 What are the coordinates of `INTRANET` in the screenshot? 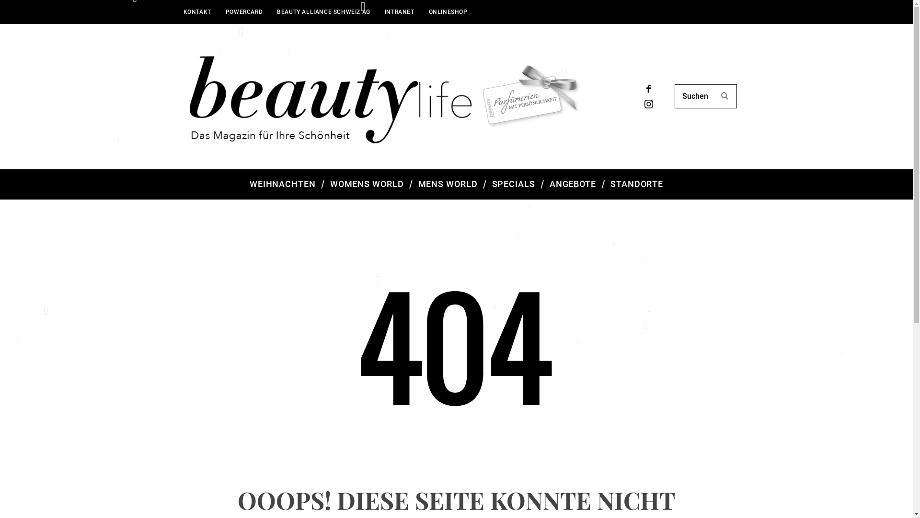 It's located at (400, 12).